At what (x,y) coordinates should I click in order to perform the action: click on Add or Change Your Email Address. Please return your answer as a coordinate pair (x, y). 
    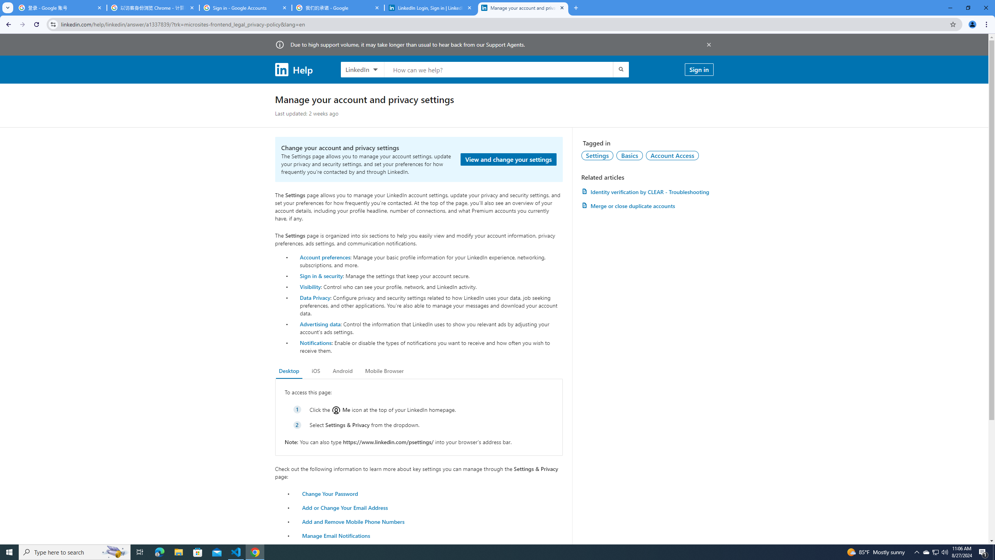
    Looking at the image, I should click on (345, 507).